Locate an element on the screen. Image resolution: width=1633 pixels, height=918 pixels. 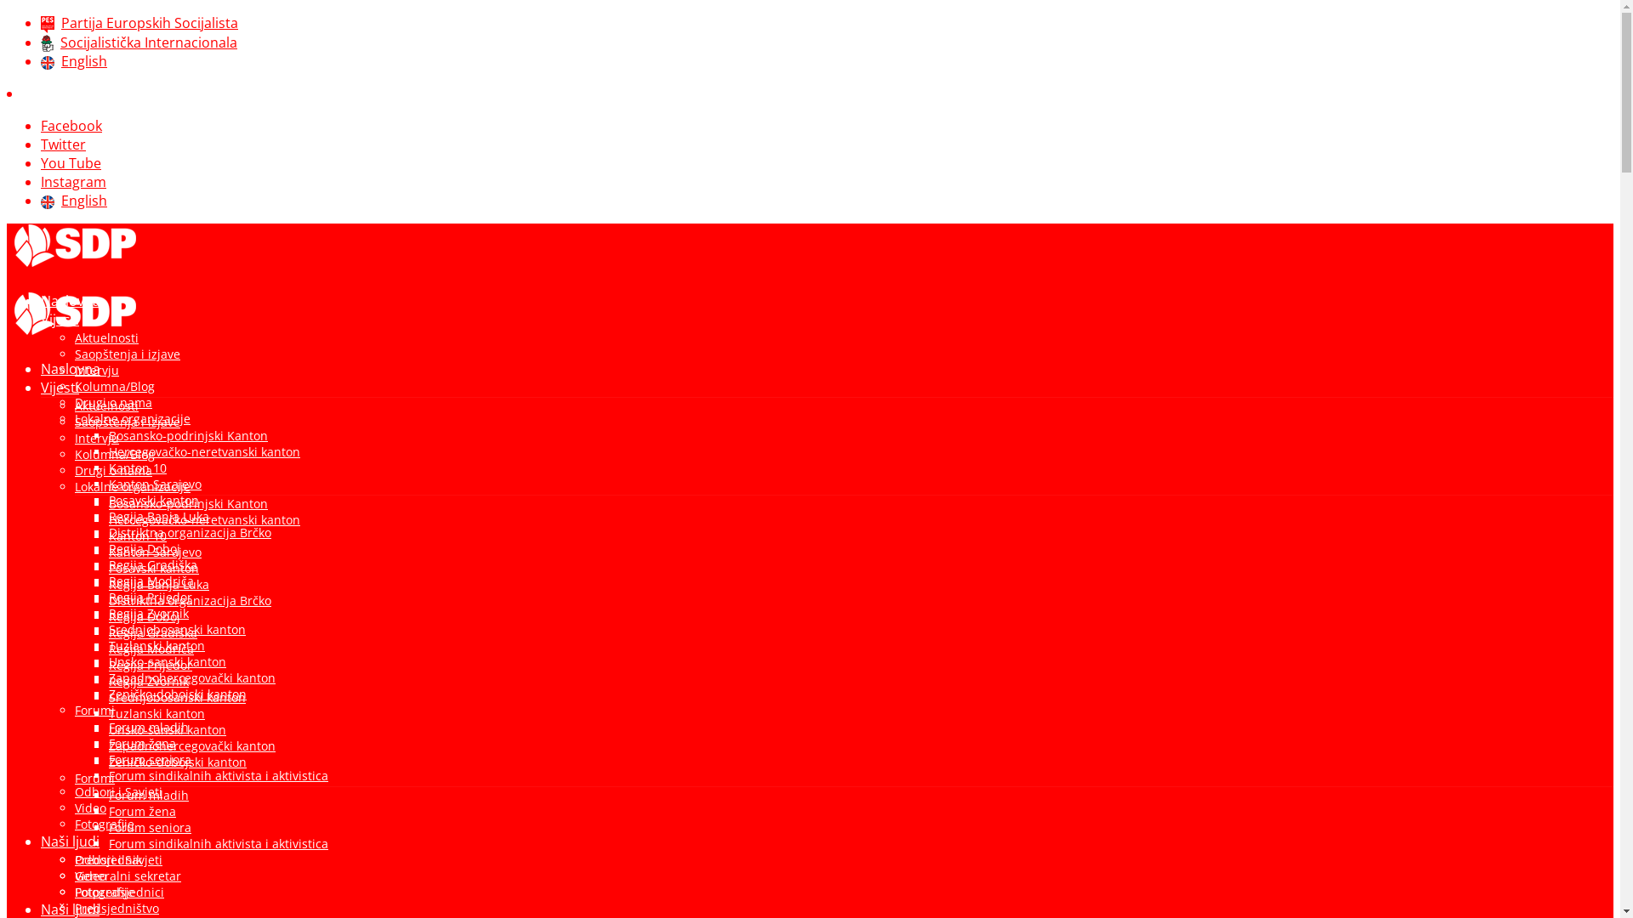
Kolumna/Blog is located at coordinates (115, 454).